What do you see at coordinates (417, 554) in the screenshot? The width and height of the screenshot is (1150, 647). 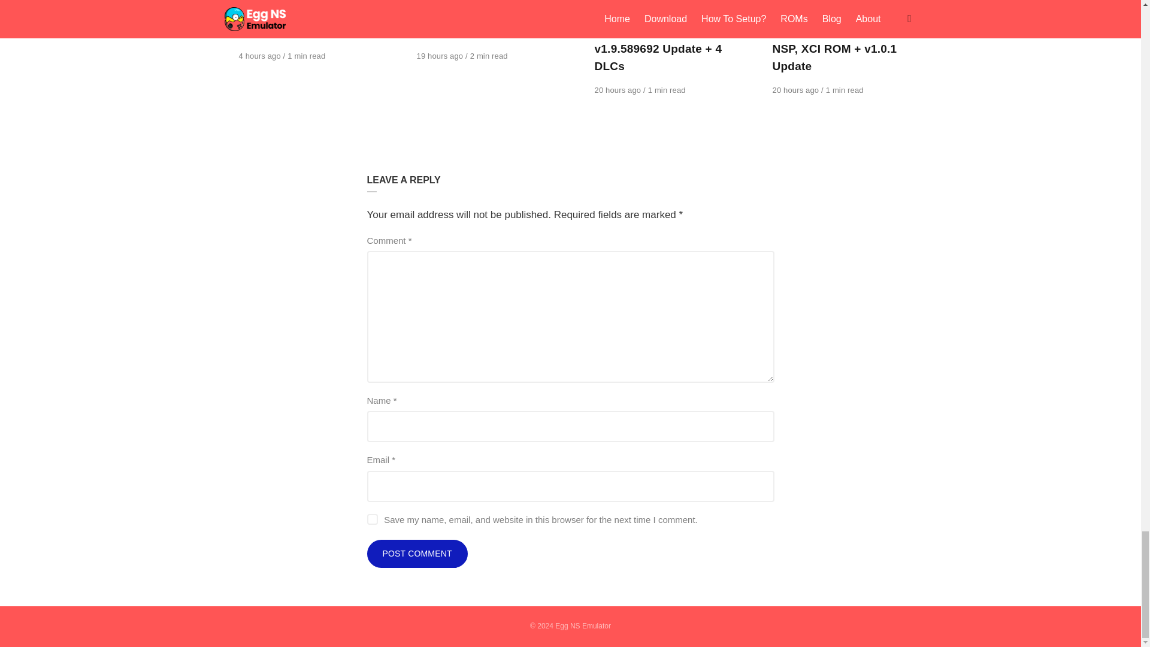 I see `Post Comment` at bounding box center [417, 554].